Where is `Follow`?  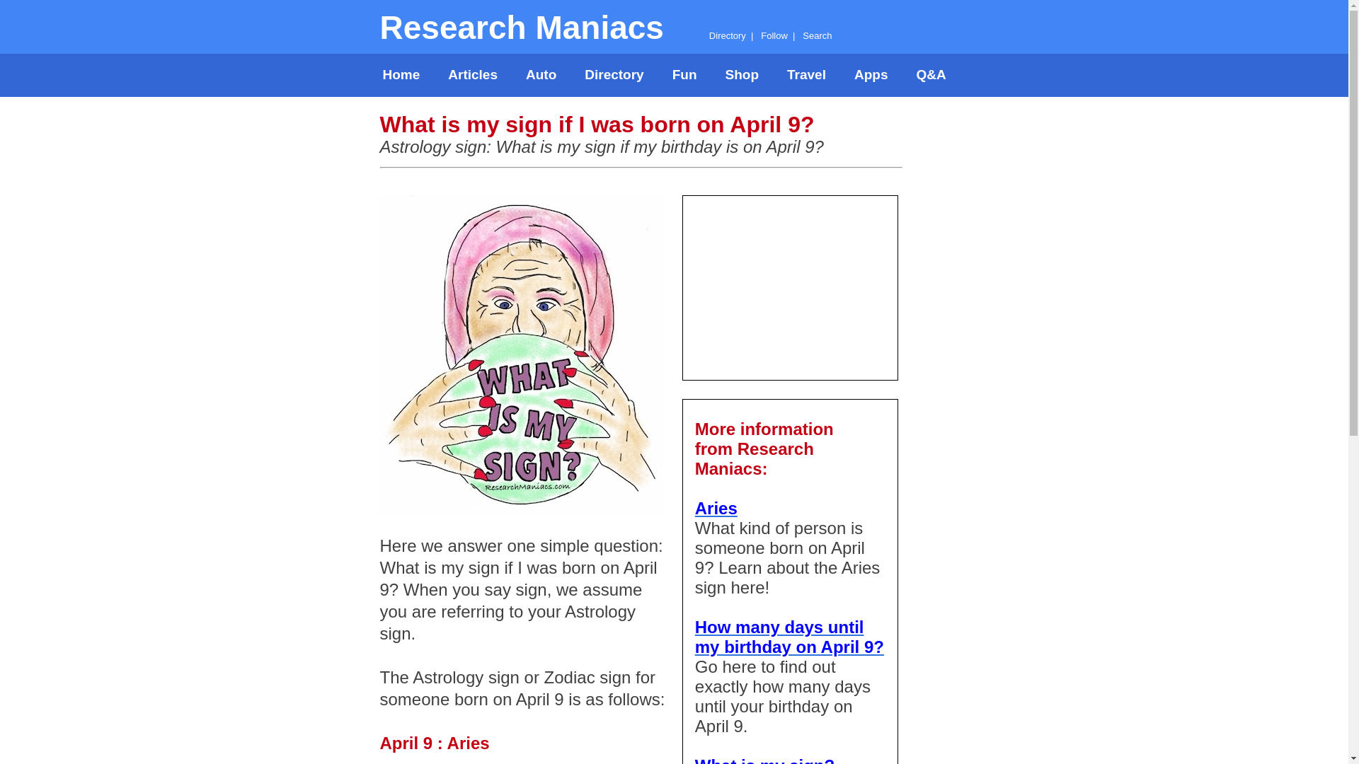
Follow is located at coordinates (774, 35).